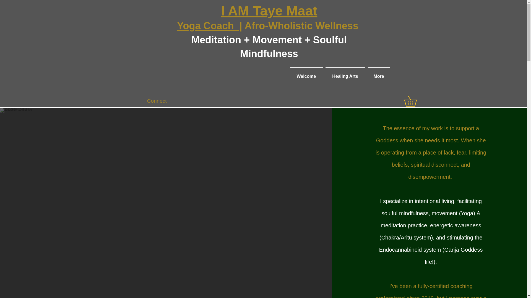 The width and height of the screenshot is (531, 298). What do you see at coordinates (269, 10) in the screenshot?
I see `I AM Taye Maat` at bounding box center [269, 10].